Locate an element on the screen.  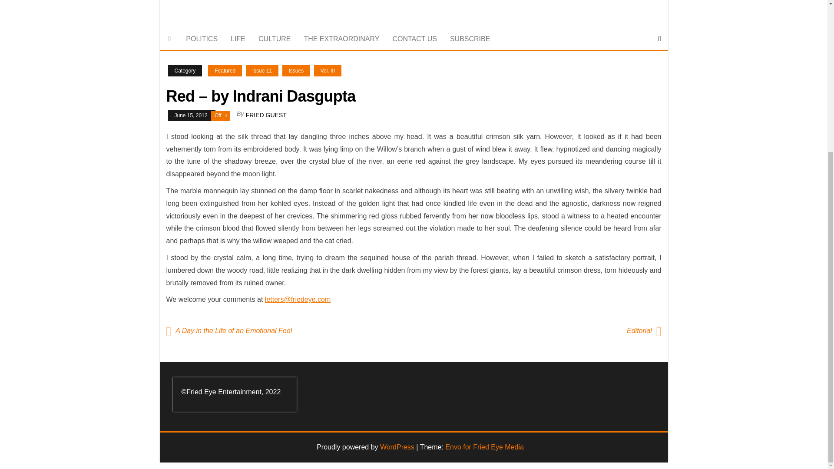
LIFE is located at coordinates (238, 39).